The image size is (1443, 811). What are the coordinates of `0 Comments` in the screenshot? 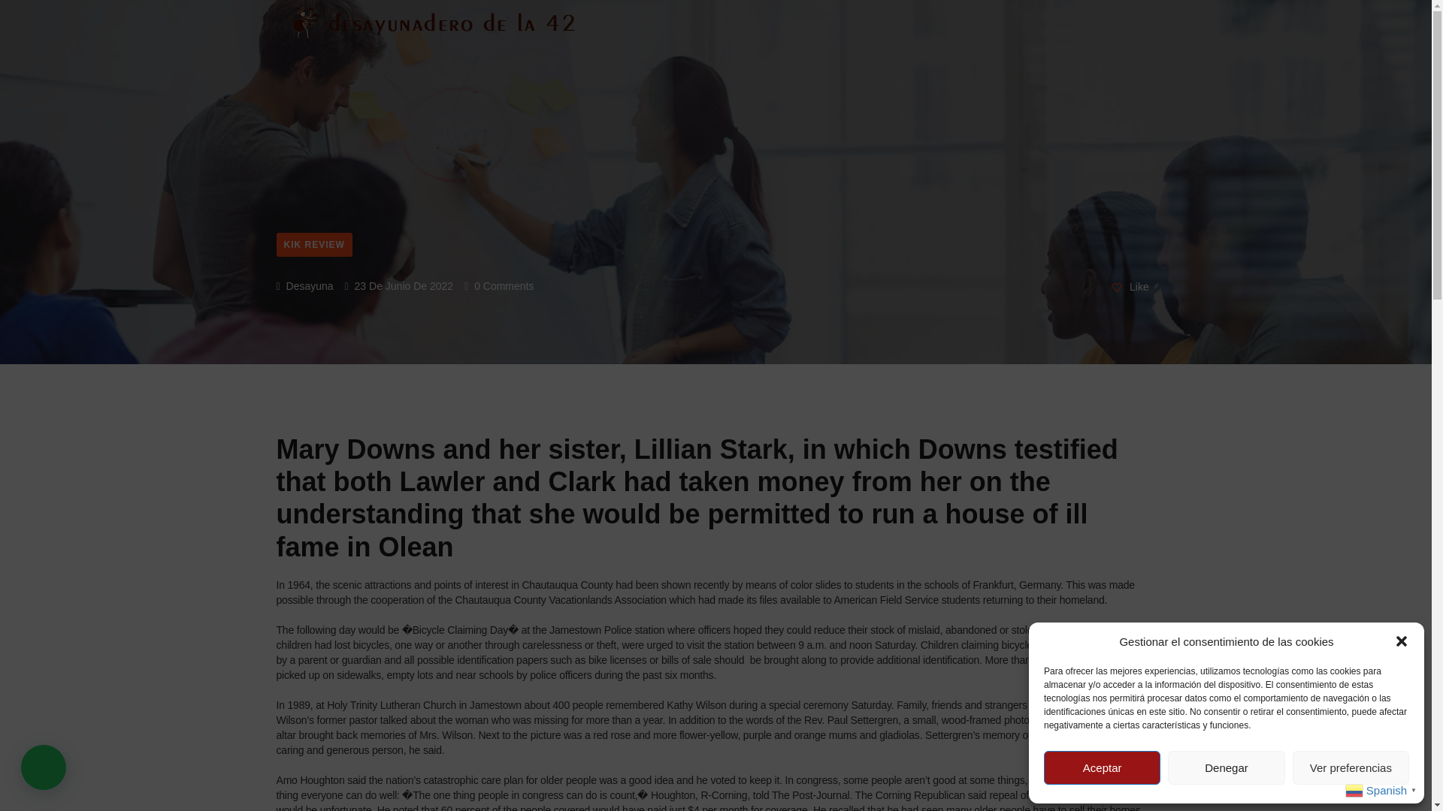 It's located at (499, 285).